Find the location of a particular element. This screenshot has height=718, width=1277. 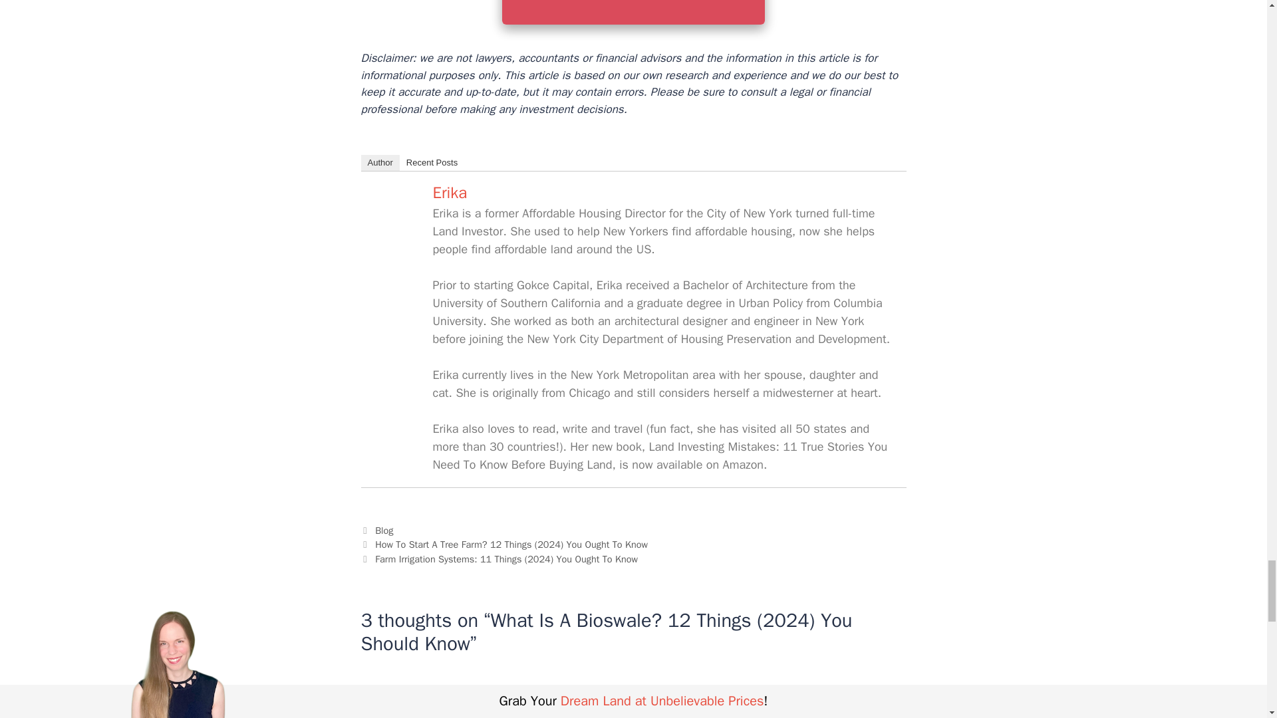

SUBSCRIBE NOW is located at coordinates (633, 12).